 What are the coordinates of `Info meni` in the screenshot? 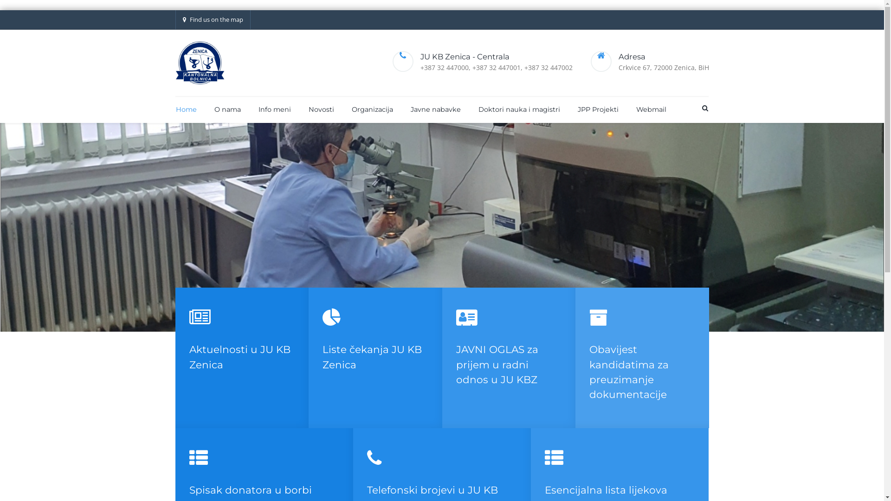 It's located at (275, 109).